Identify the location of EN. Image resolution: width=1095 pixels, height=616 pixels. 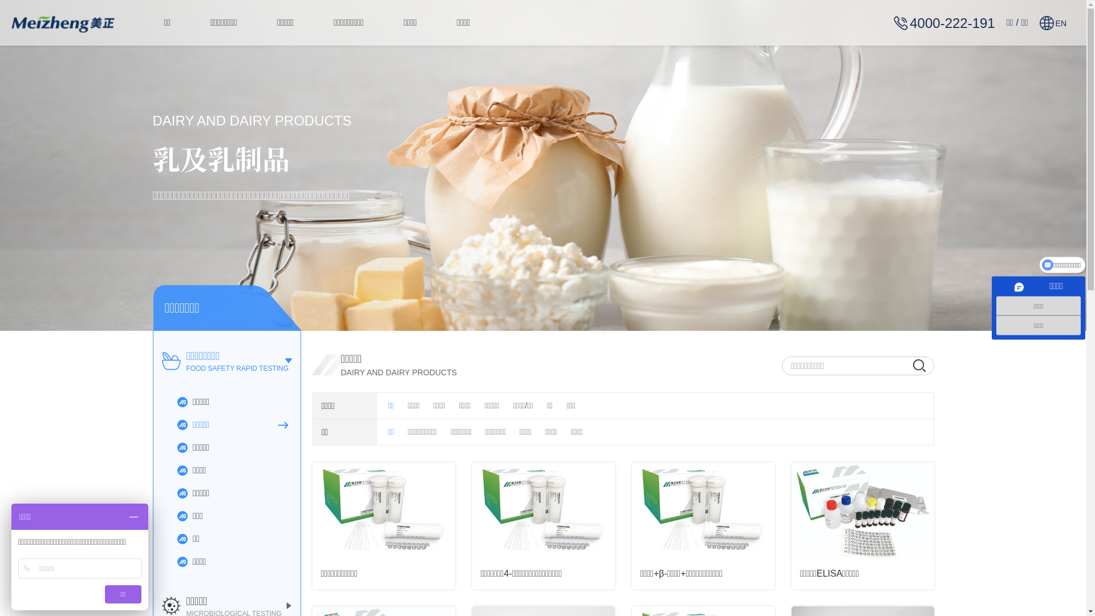
(1053, 23).